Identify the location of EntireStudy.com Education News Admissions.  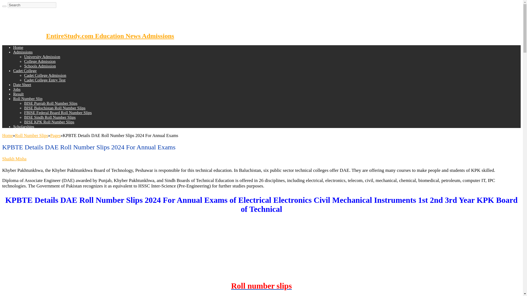
(88, 36).